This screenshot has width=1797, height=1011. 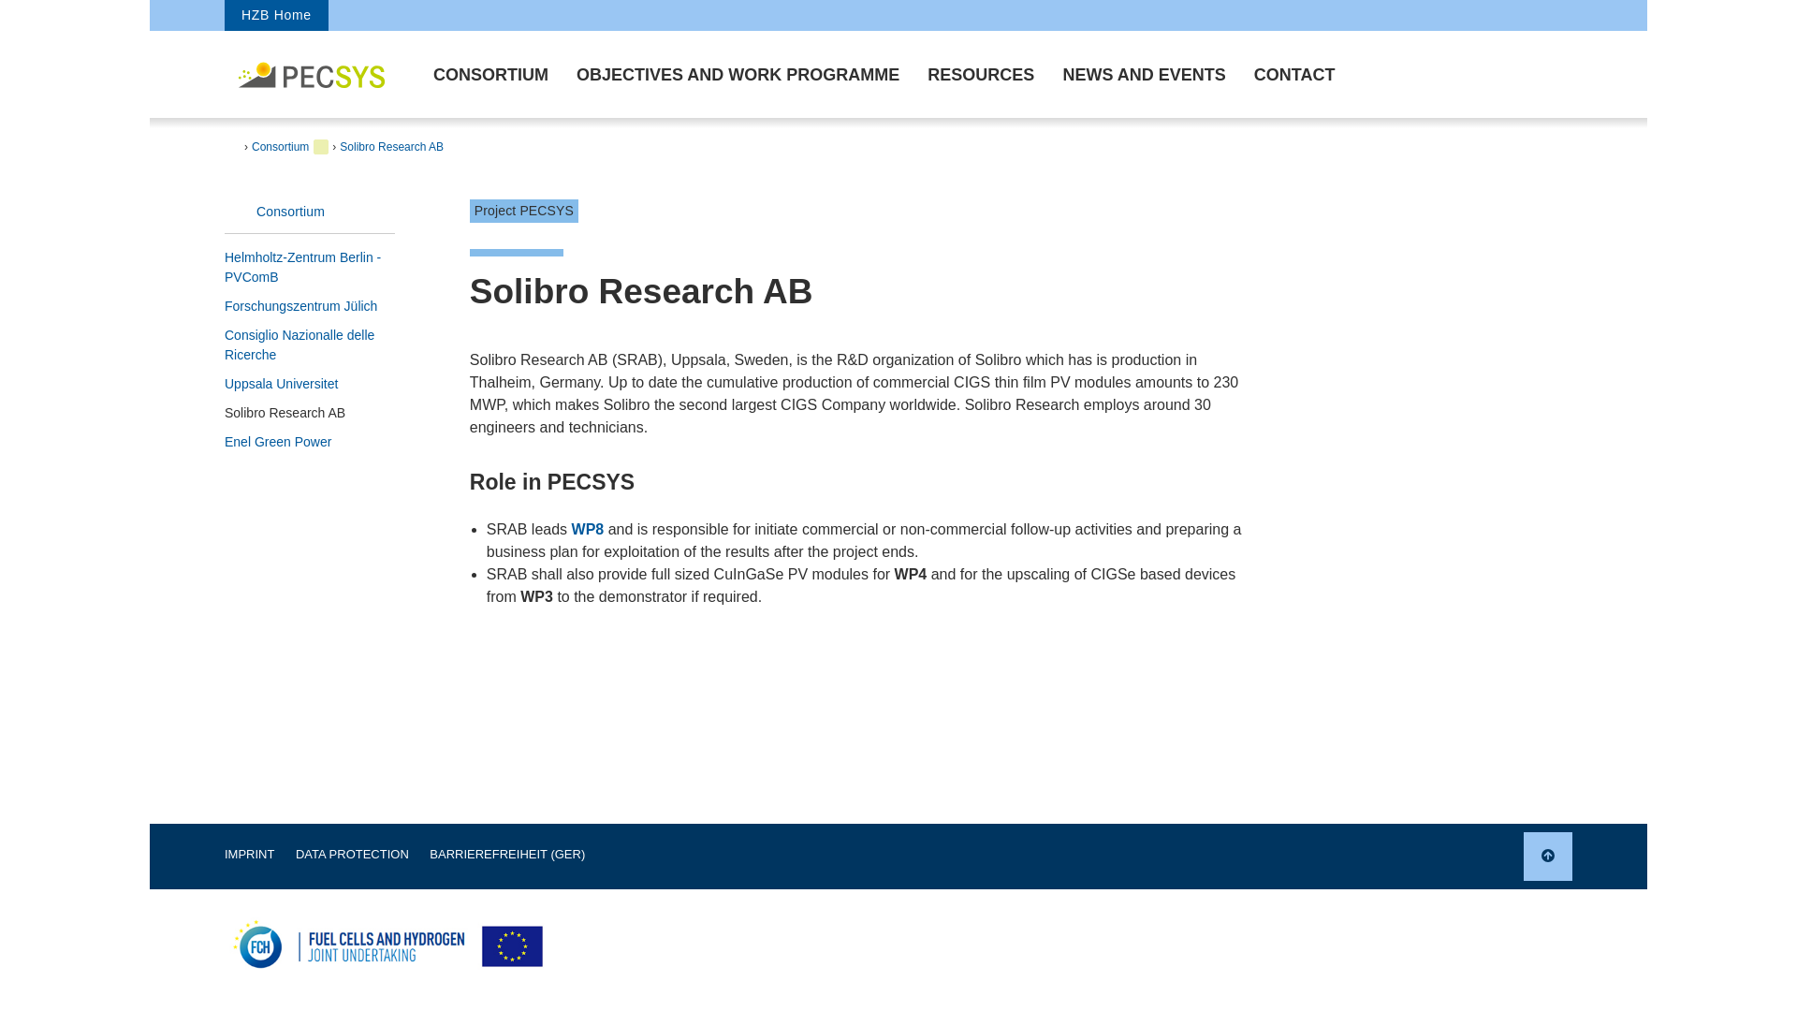 I want to click on Consortium, so click(x=490, y=74).